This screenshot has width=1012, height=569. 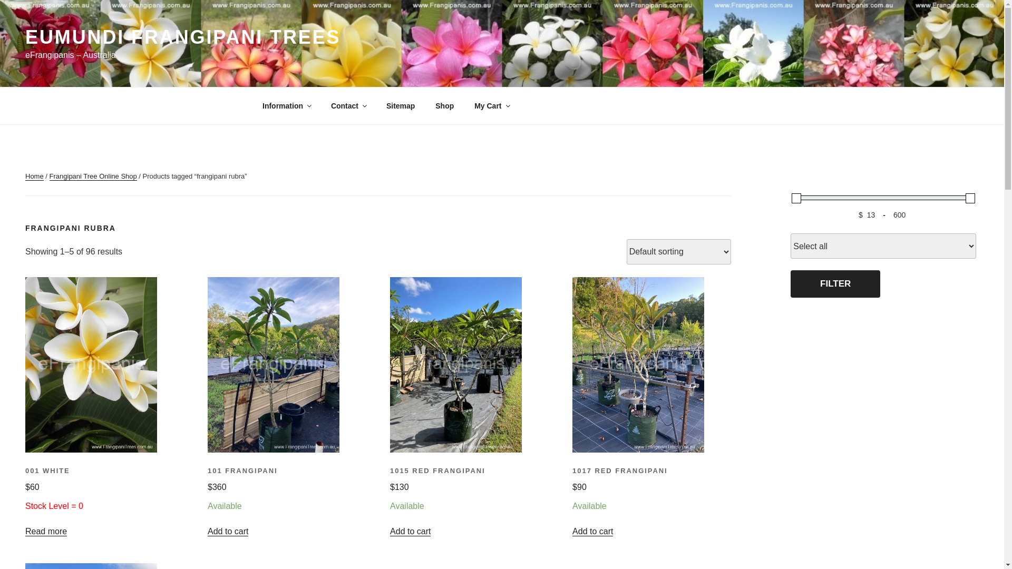 I want to click on Contact, so click(x=348, y=105).